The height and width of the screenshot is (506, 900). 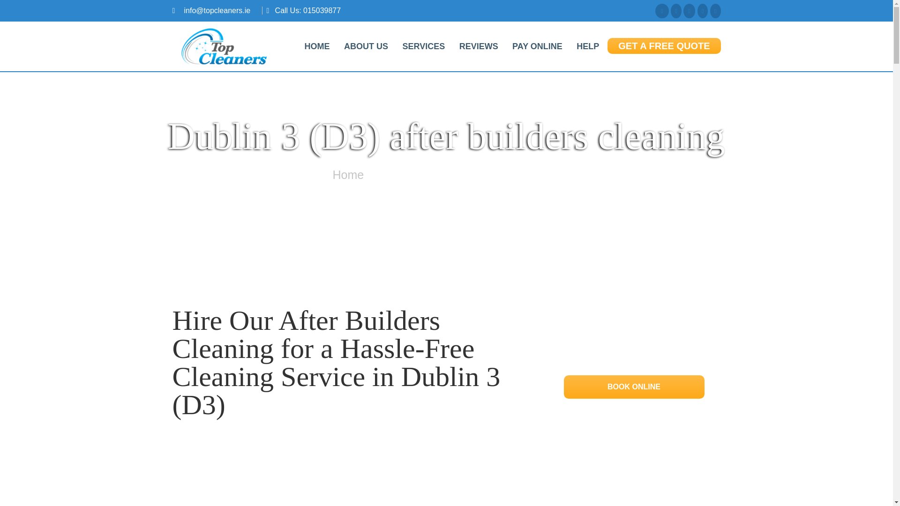 I want to click on Call Us: 015039877, so click(x=308, y=10).